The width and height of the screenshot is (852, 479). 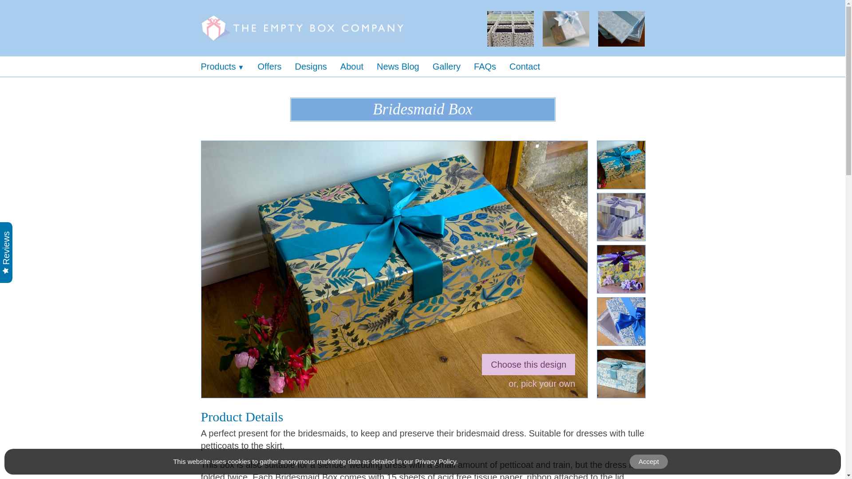 What do you see at coordinates (531, 67) in the screenshot?
I see `Contact` at bounding box center [531, 67].